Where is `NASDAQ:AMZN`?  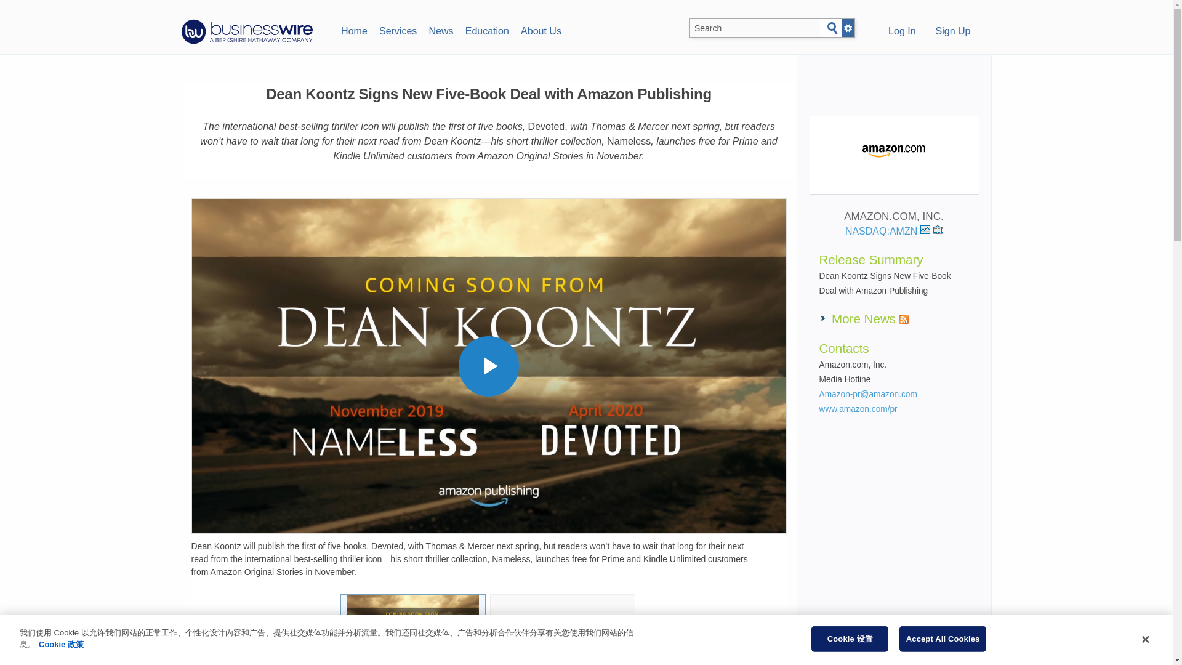 NASDAQ:AMZN is located at coordinates (888, 232).